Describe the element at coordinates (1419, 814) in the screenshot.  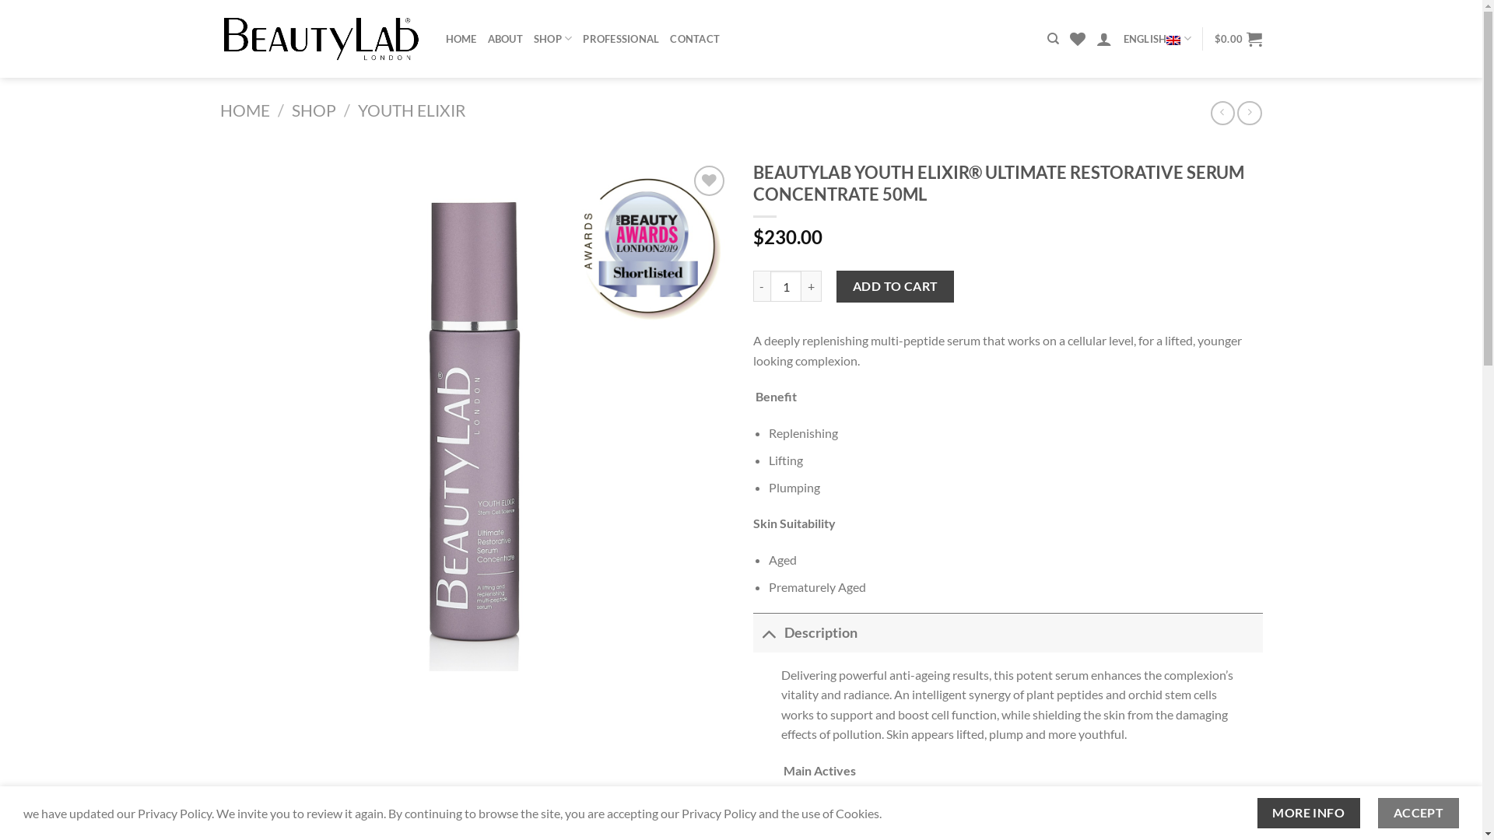
I see `ACCEPT` at that location.